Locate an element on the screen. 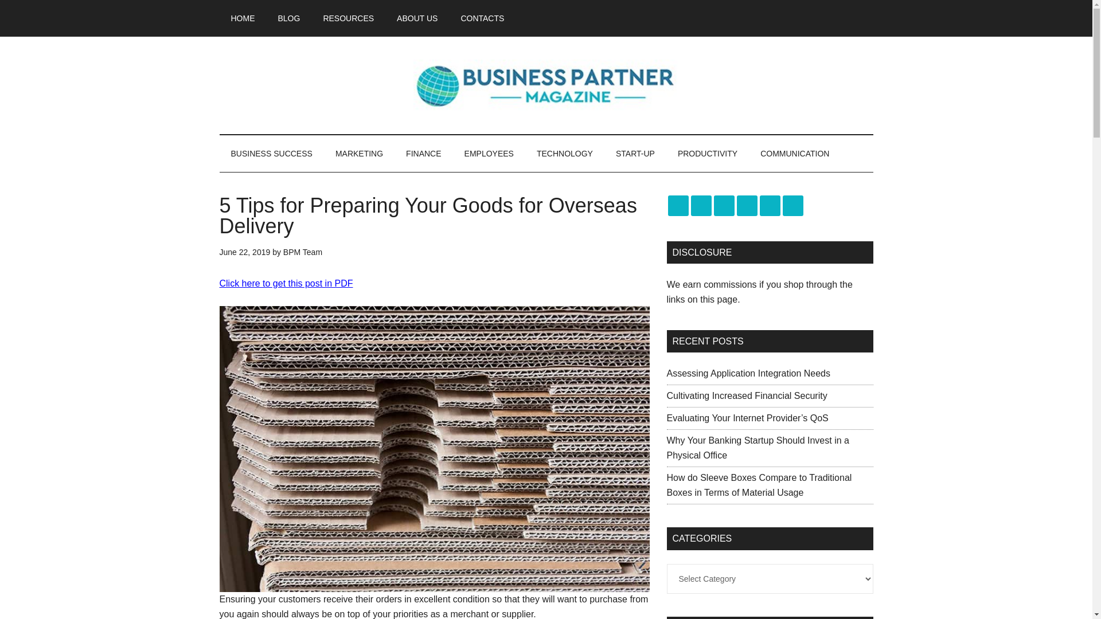  MARKETING is located at coordinates (359, 154).